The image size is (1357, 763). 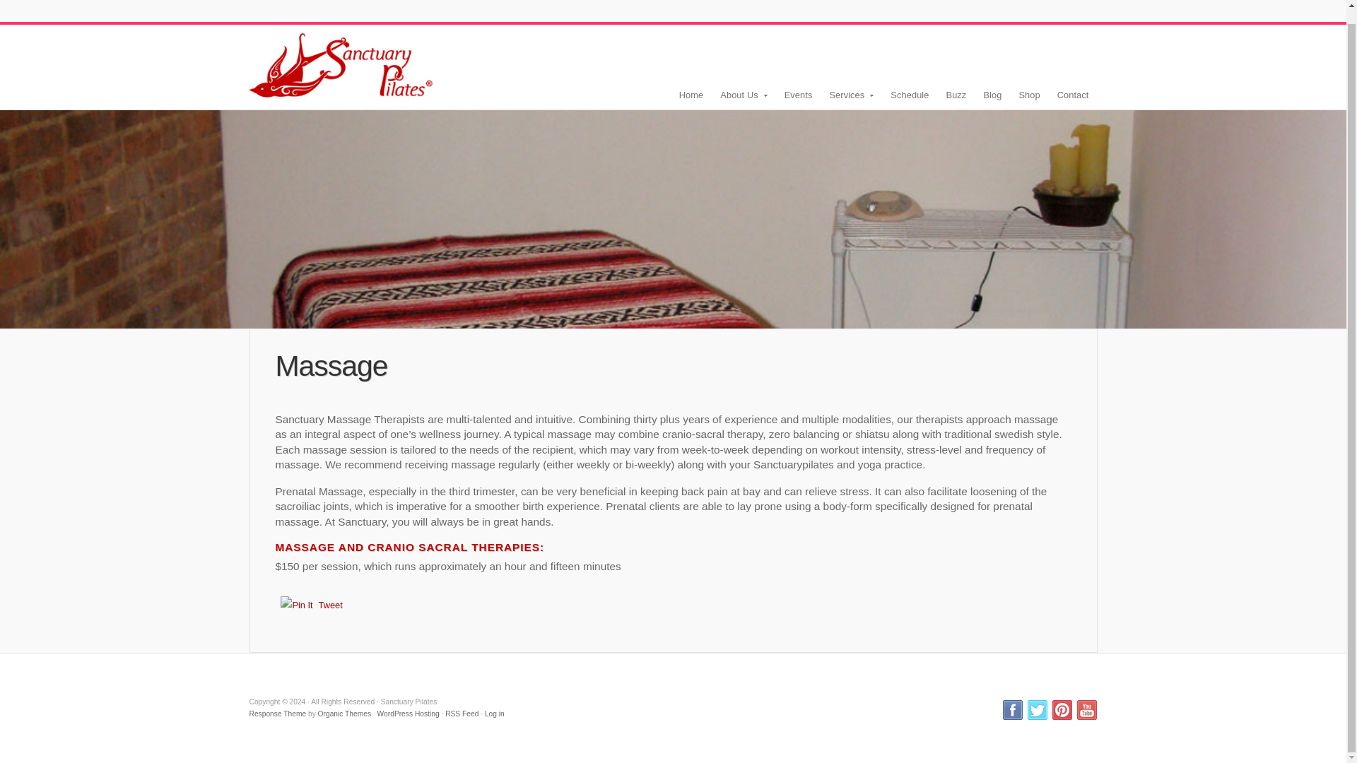 I want to click on Response Theme, so click(x=277, y=714).